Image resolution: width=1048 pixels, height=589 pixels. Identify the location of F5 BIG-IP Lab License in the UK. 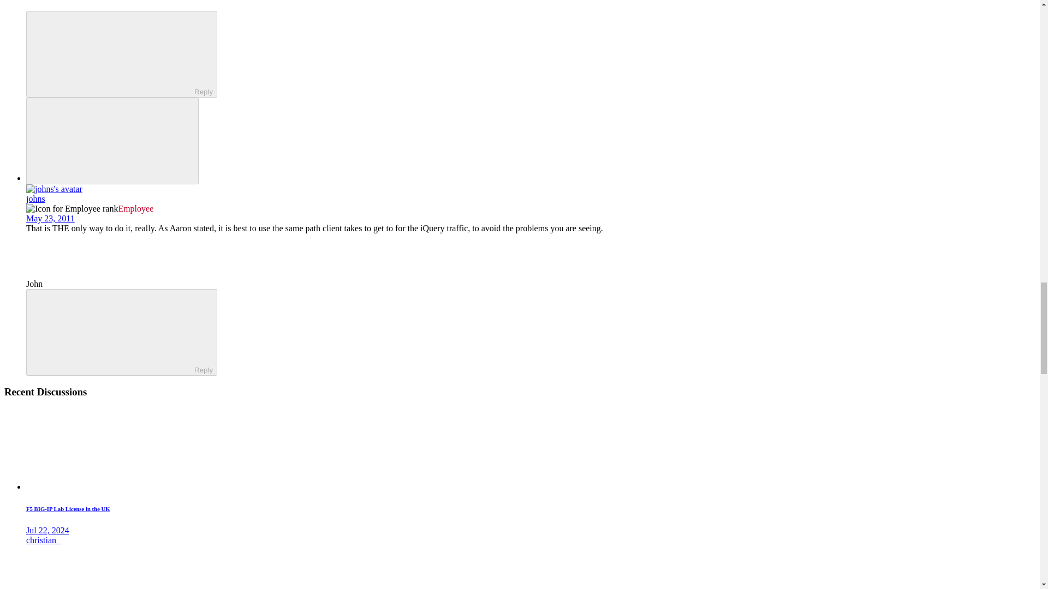
(68, 508).